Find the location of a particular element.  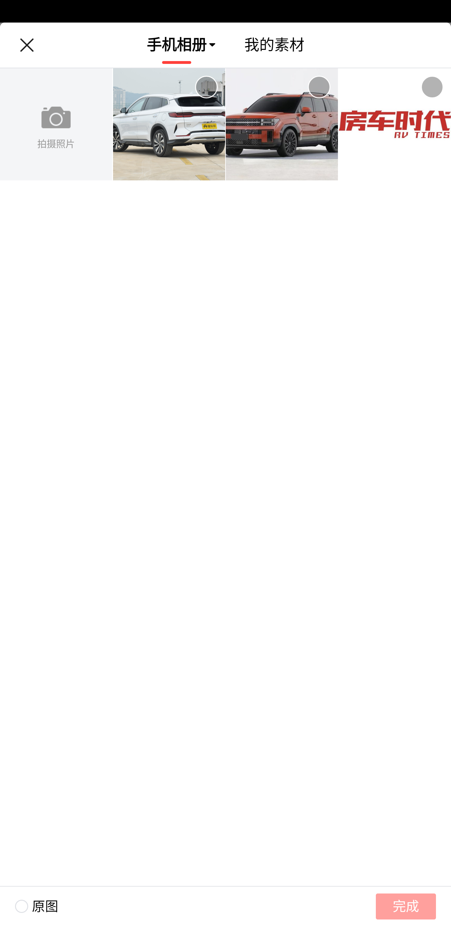

图片2 is located at coordinates (282, 125).